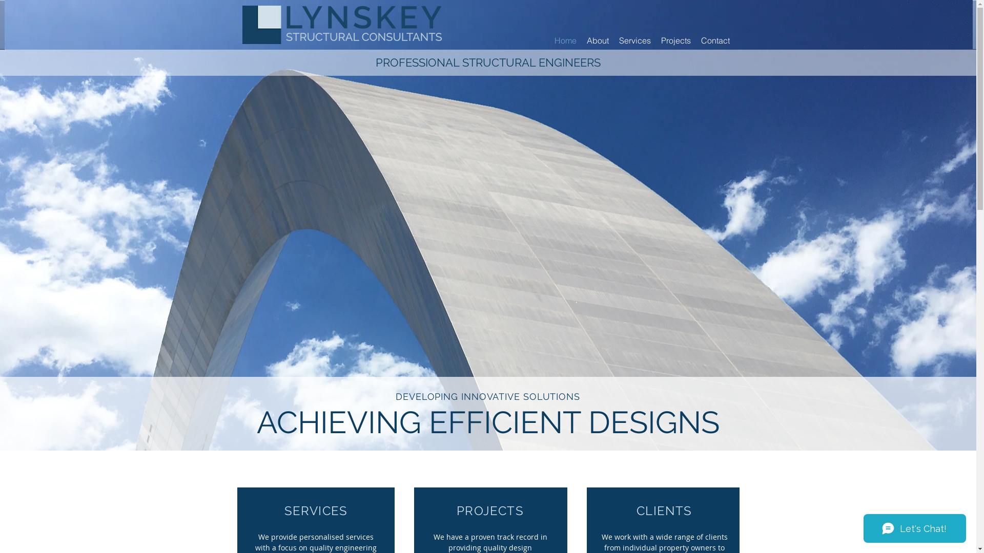 The width and height of the screenshot is (984, 553). Describe the element at coordinates (488, 25) in the screenshot. I see `header5.jpg` at that location.